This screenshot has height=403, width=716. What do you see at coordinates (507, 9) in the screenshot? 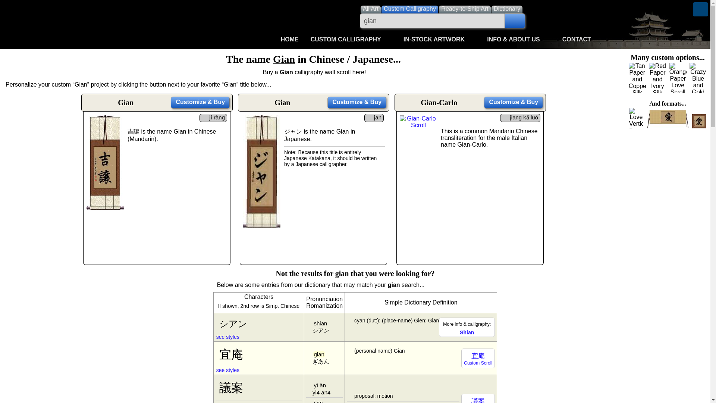
I see `Search the Chinese and Japanese Dictionary` at bounding box center [507, 9].